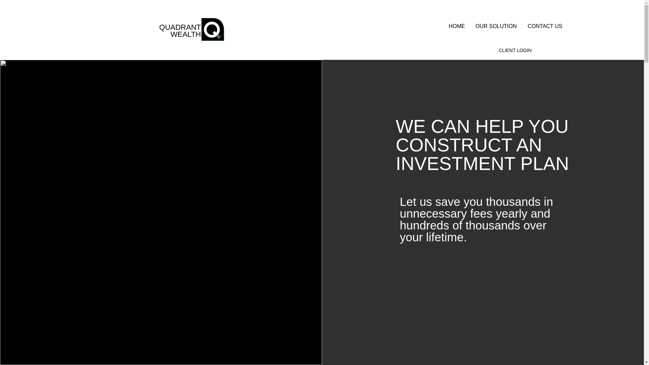  What do you see at coordinates (180, 27) in the screenshot?
I see `QUADRANT` at bounding box center [180, 27].